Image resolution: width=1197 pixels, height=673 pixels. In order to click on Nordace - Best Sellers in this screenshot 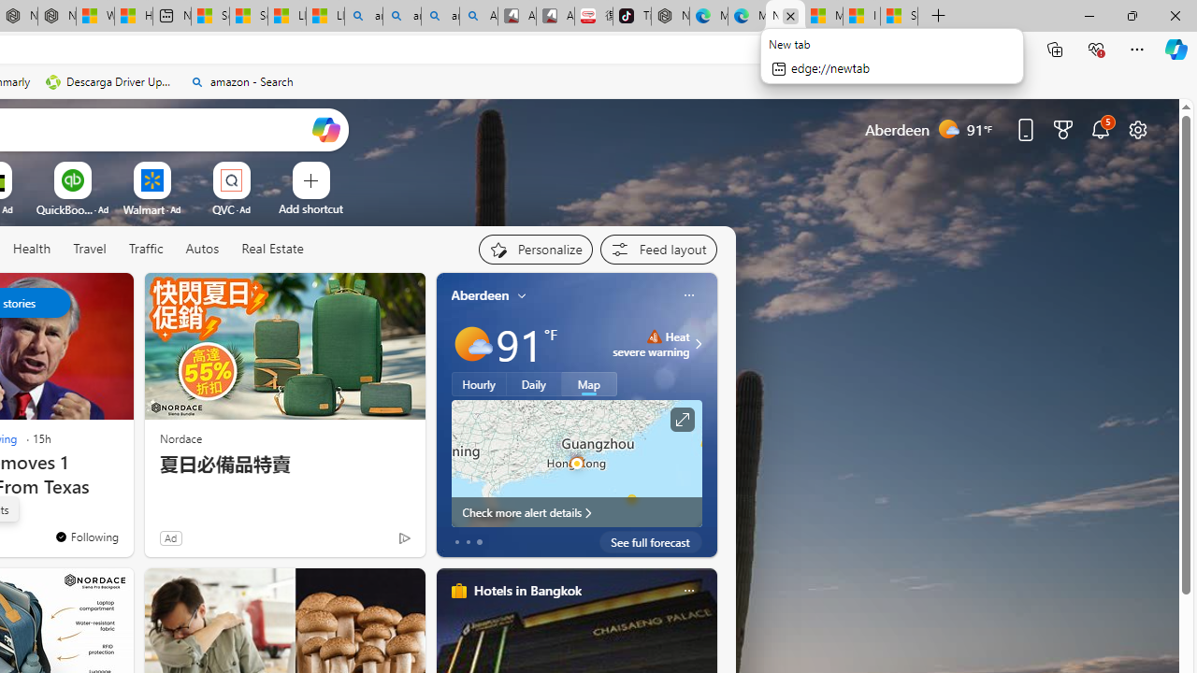, I will do `click(671, 17)`.